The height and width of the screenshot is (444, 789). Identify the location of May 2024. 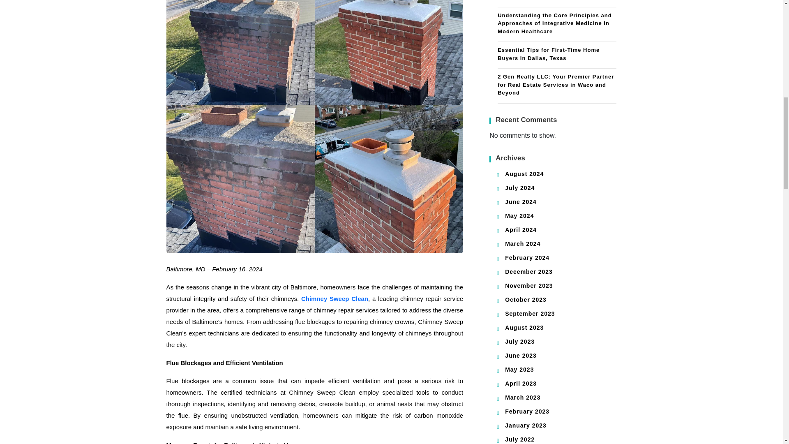
(519, 216).